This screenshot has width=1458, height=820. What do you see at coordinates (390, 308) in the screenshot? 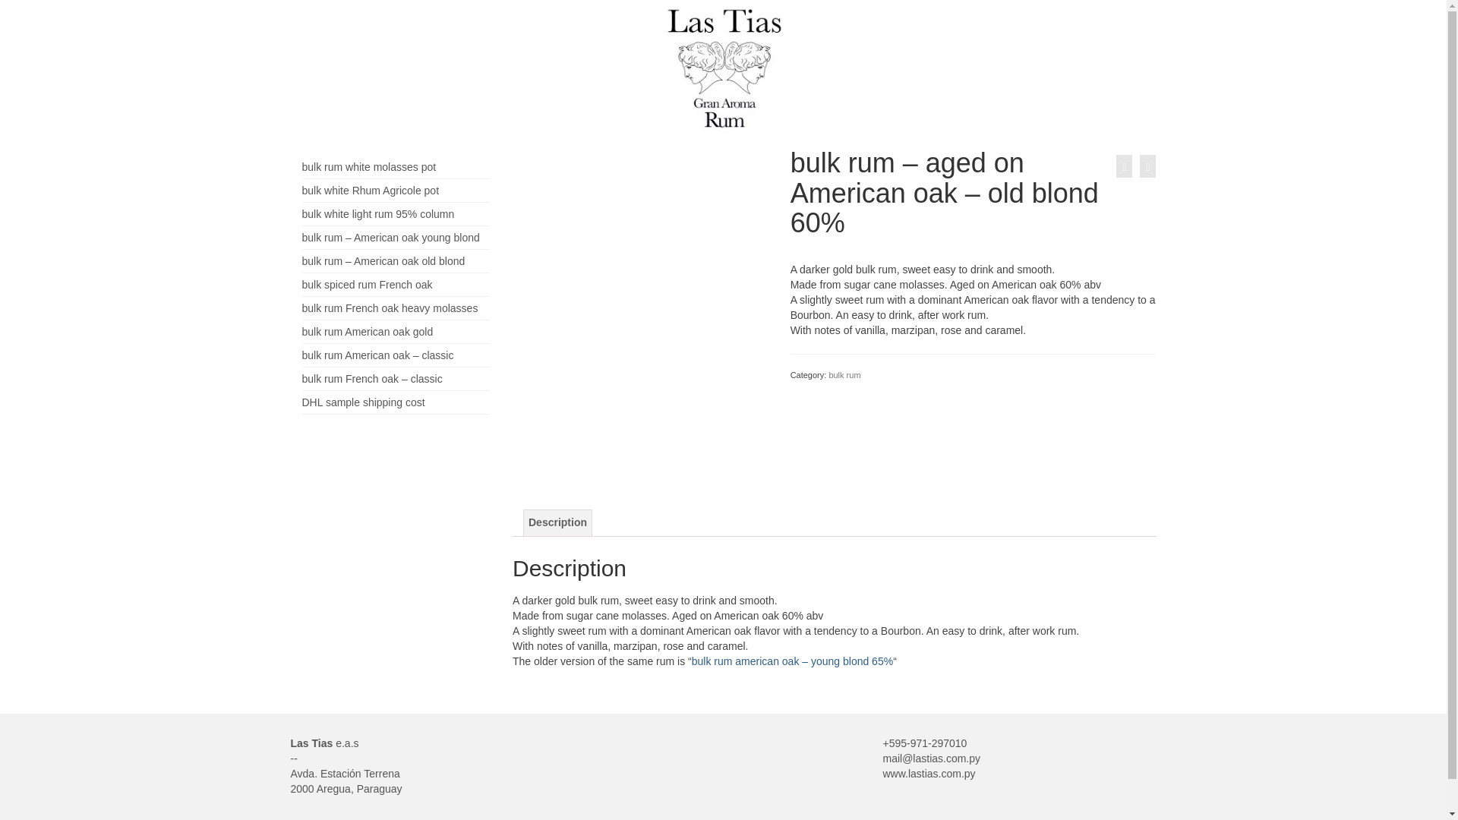
I see `bulk rum French oak heavy molasses` at bounding box center [390, 308].